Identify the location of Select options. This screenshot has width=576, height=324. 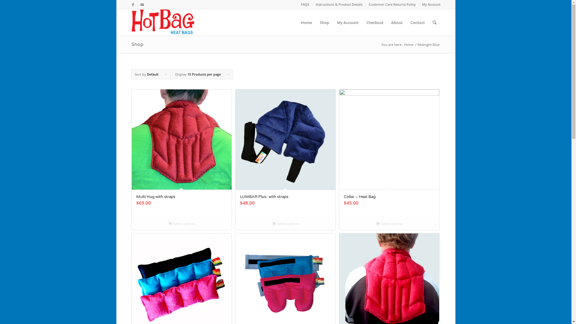
(181, 223).